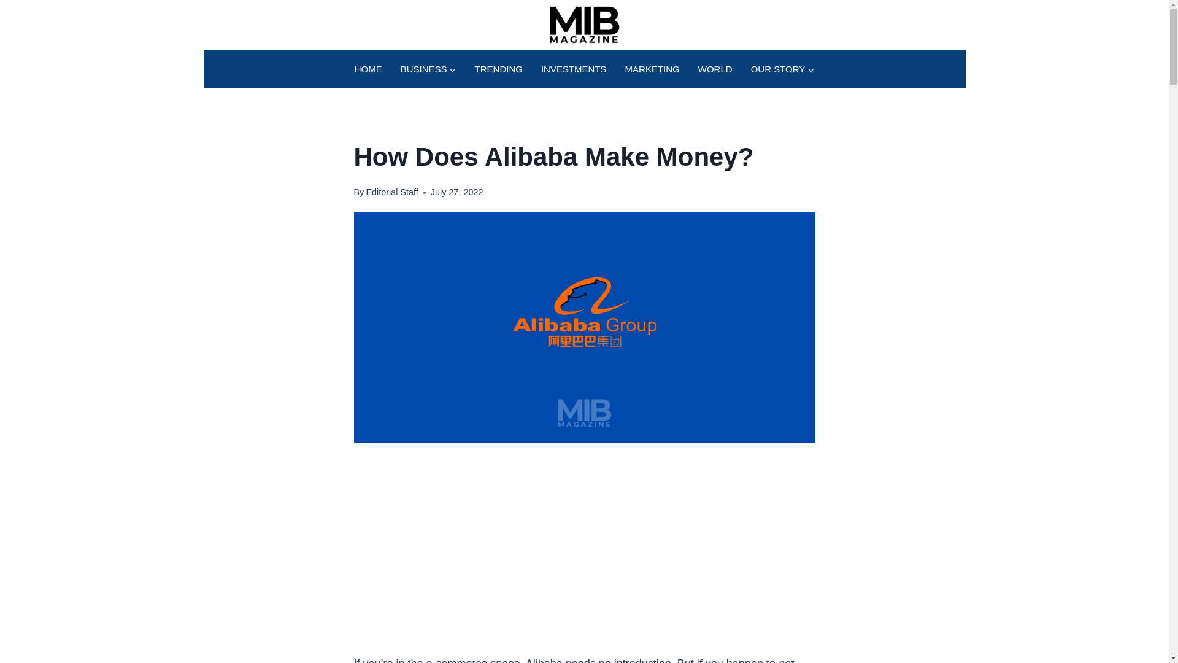  What do you see at coordinates (574, 69) in the screenshot?
I see `INVESTMENTS` at bounding box center [574, 69].